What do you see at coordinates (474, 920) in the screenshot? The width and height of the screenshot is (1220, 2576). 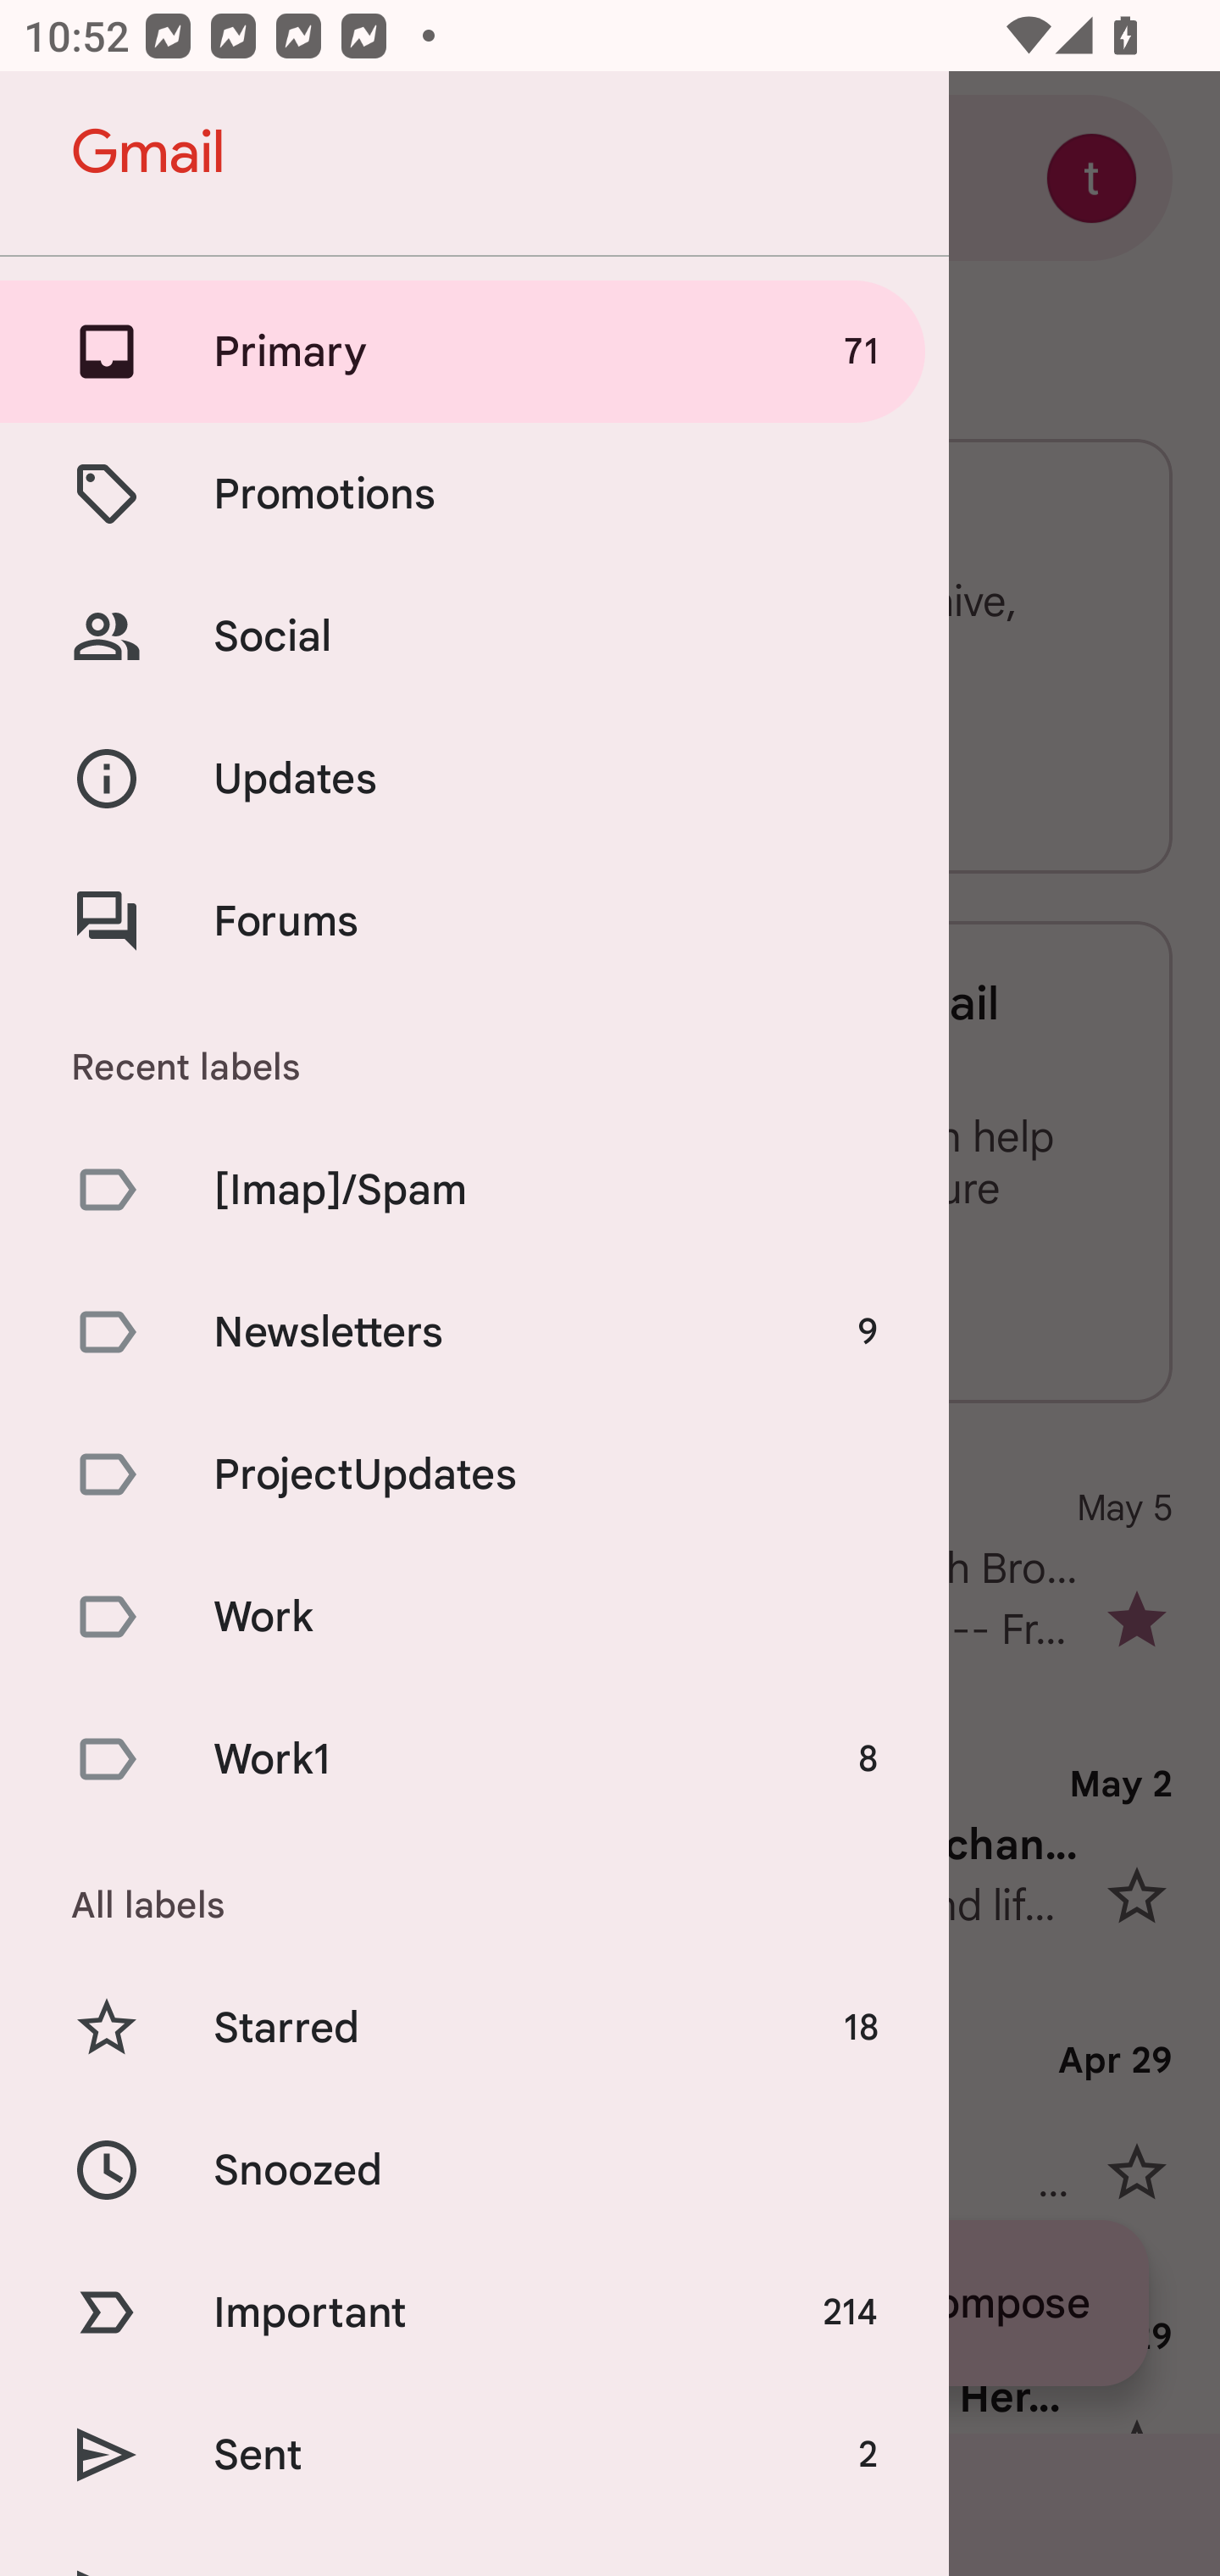 I see `Forums` at bounding box center [474, 920].